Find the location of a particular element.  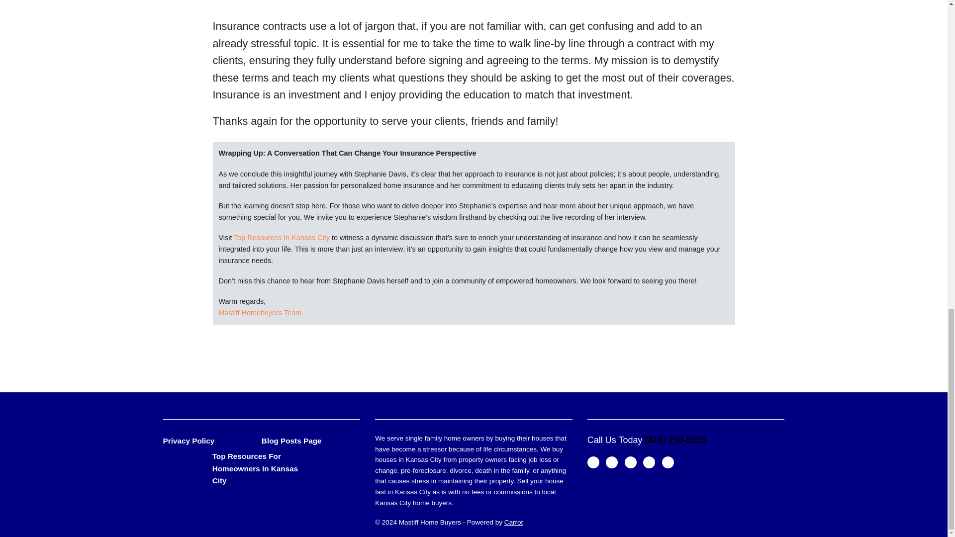

Blog Posts Page is located at coordinates (310, 441).